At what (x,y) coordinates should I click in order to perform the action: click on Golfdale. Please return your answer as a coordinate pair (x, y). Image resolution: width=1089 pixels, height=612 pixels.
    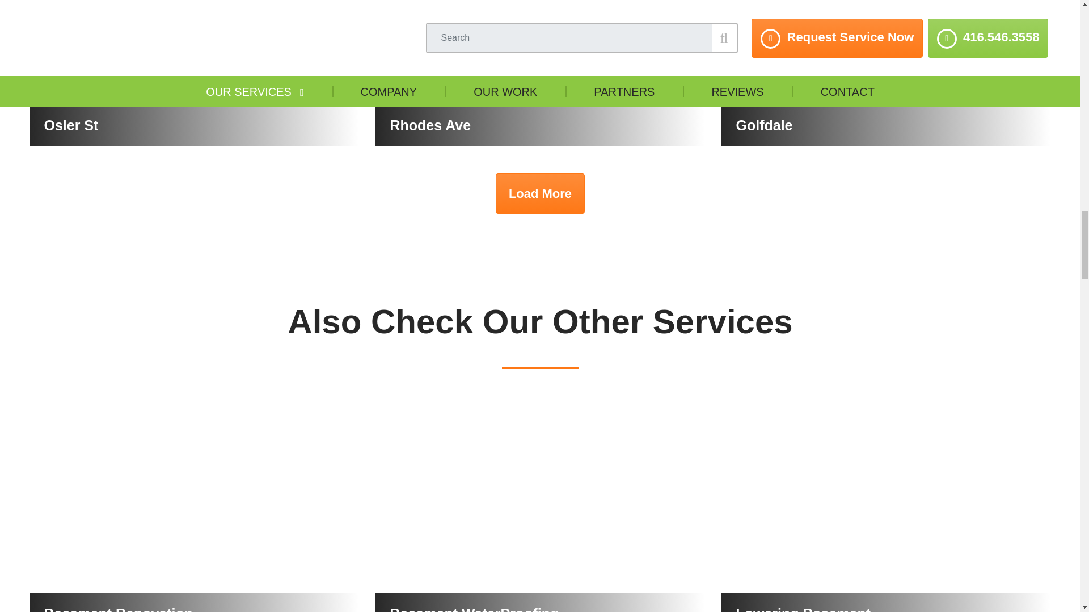
    Looking at the image, I should click on (886, 73).